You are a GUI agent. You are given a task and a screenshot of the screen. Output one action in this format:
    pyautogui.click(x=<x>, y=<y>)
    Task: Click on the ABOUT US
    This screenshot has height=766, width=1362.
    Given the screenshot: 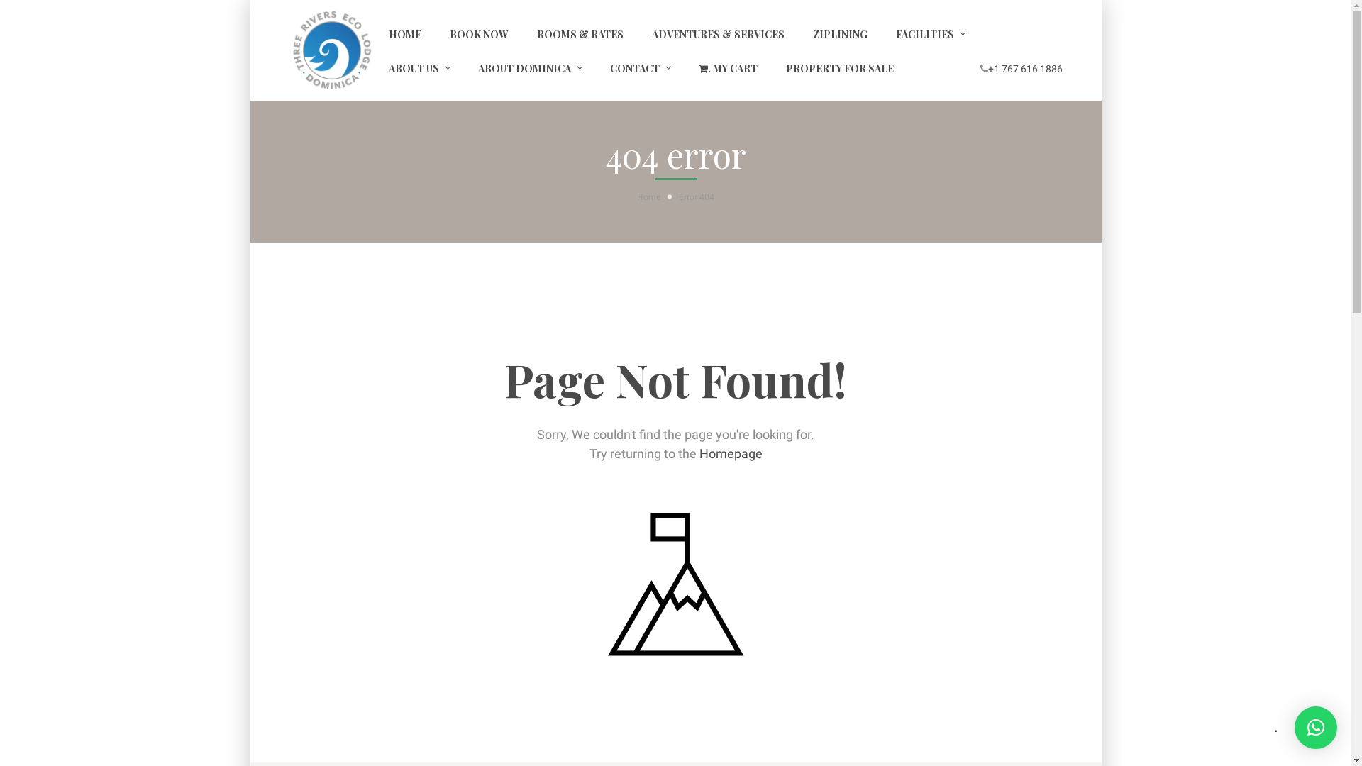 What is the action you would take?
    pyautogui.click(x=414, y=67)
    